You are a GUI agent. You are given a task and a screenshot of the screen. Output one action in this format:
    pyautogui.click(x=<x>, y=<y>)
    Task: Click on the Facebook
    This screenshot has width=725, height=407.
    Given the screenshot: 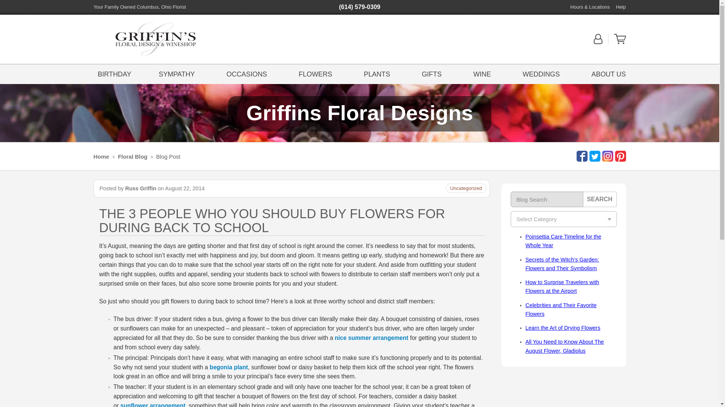 What is the action you would take?
    pyautogui.click(x=581, y=156)
    